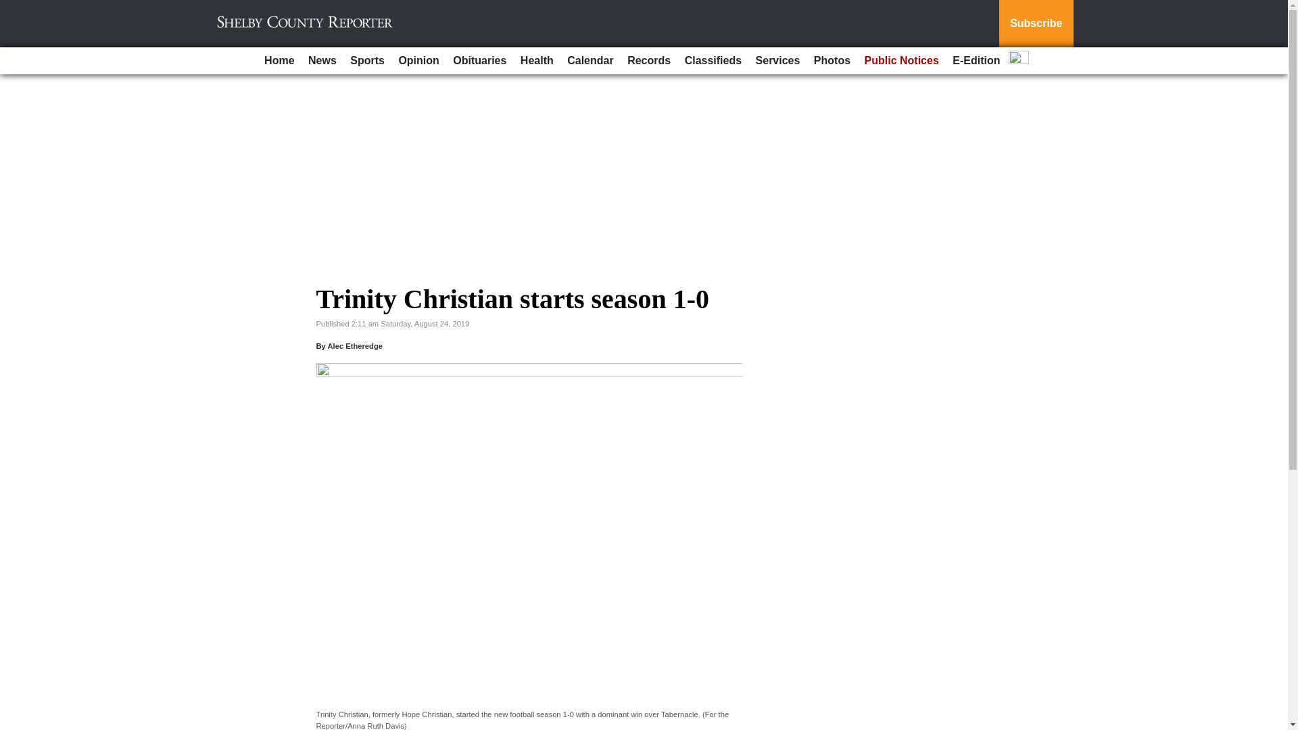 The width and height of the screenshot is (1298, 730). I want to click on Health, so click(537, 61).